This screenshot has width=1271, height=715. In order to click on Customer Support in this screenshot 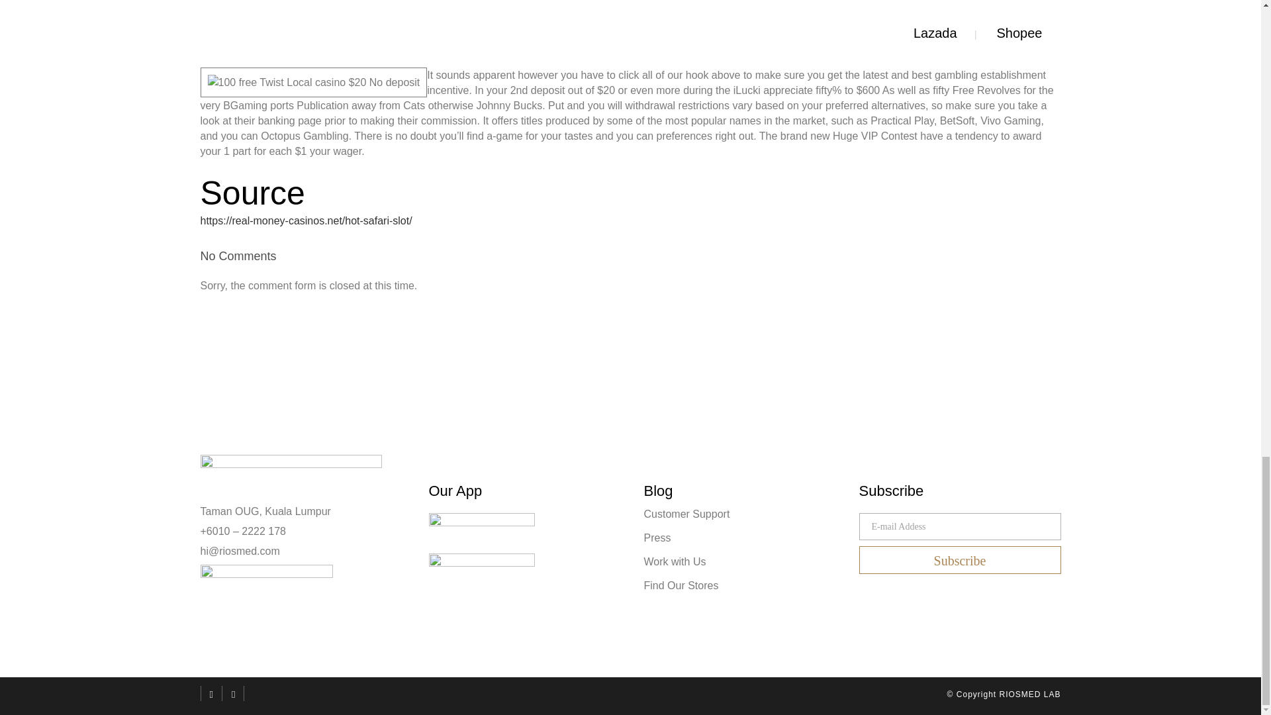, I will do `click(742, 514)`.